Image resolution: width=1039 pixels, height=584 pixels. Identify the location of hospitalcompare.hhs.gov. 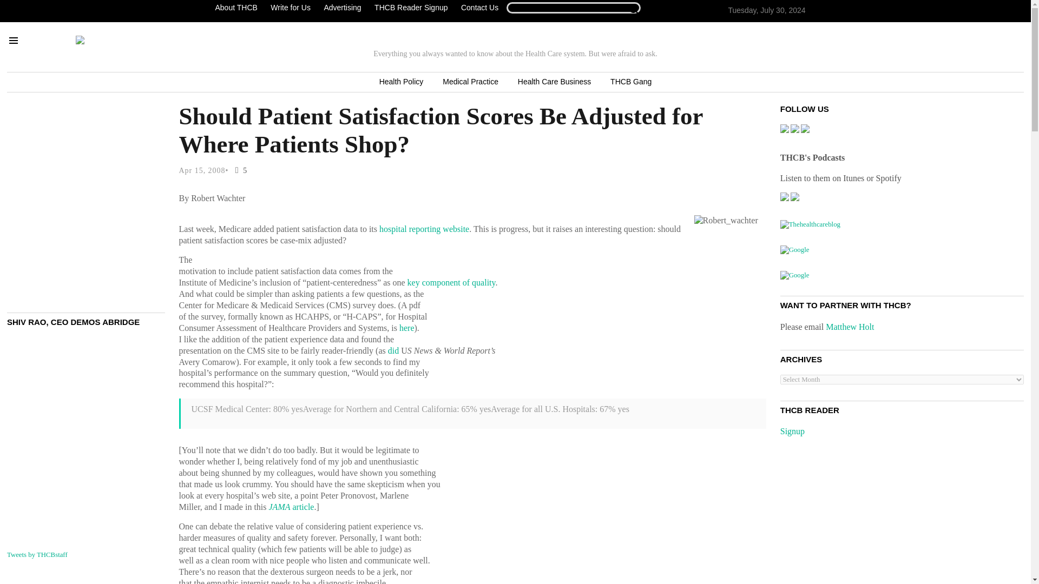
(424, 229).